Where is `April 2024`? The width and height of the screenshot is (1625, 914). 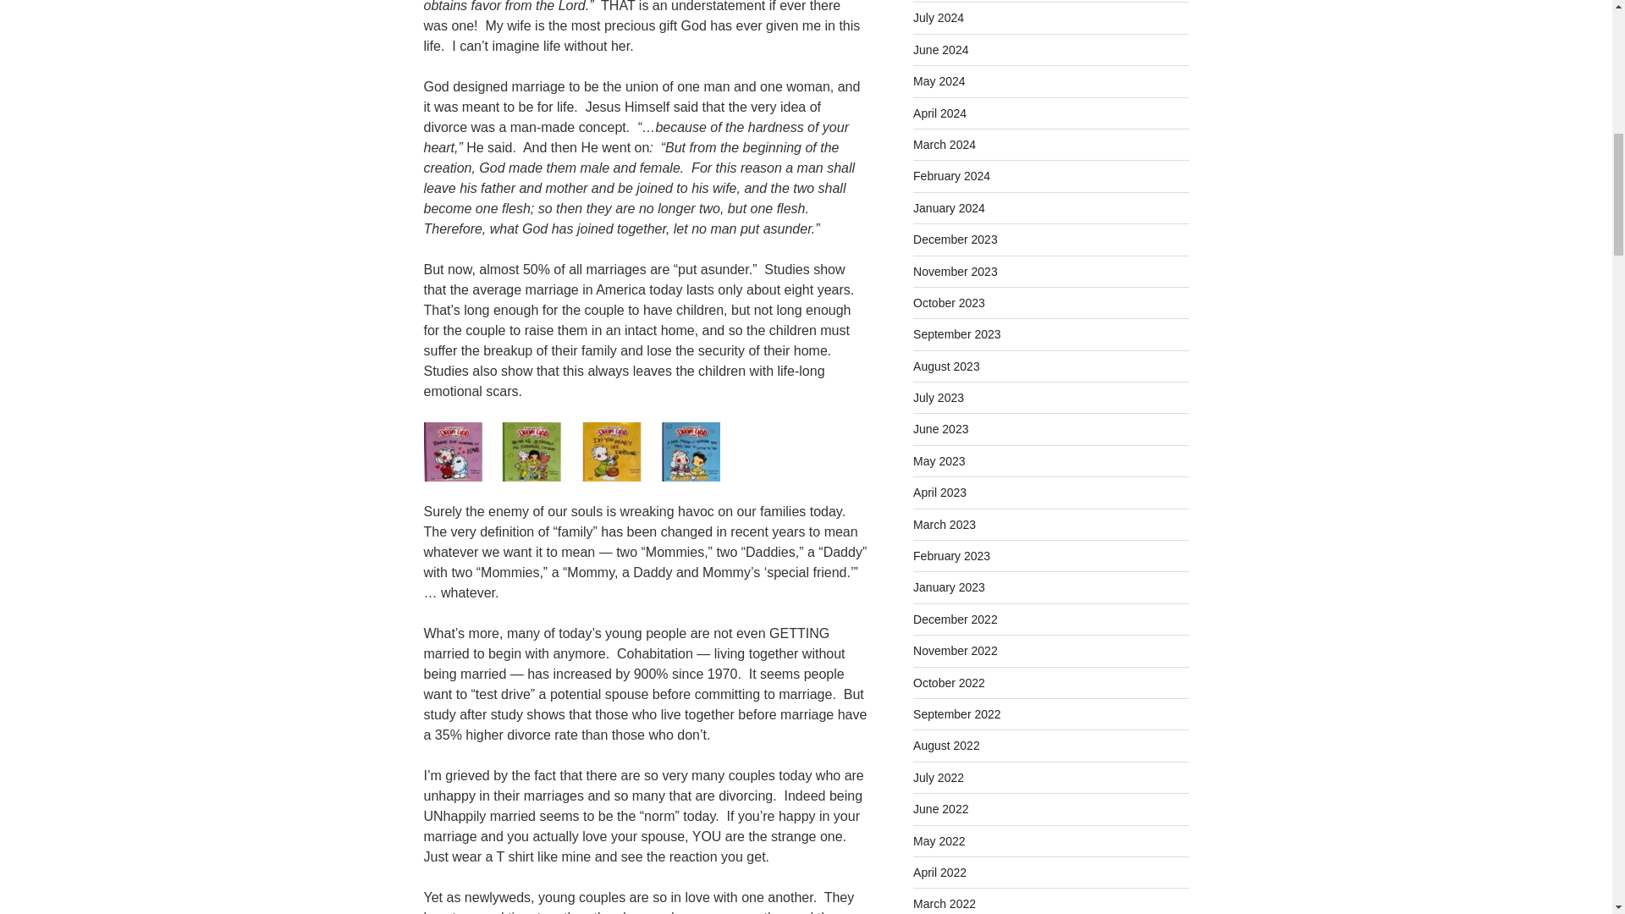 April 2024 is located at coordinates (939, 113).